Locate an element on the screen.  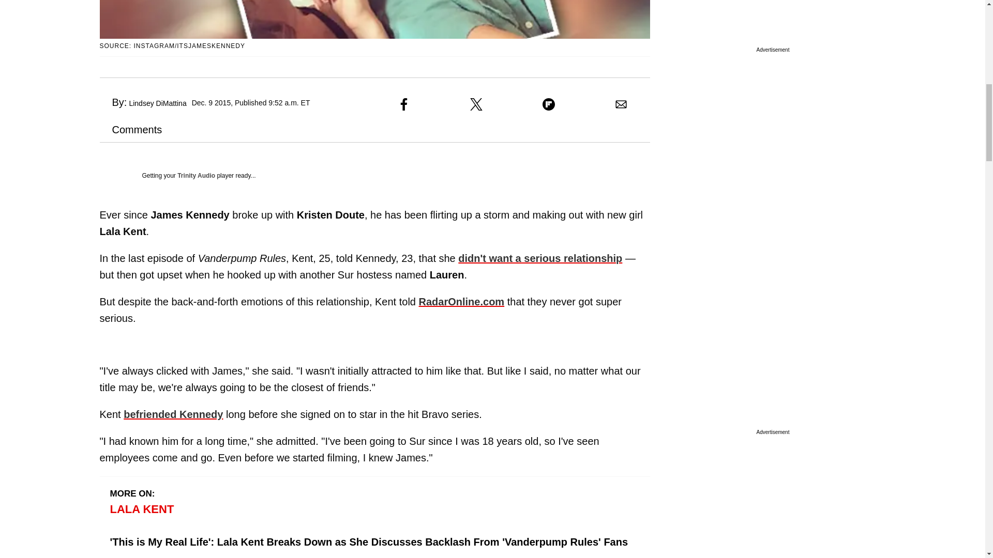
Share to Flipboard is located at coordinates (548, 104).